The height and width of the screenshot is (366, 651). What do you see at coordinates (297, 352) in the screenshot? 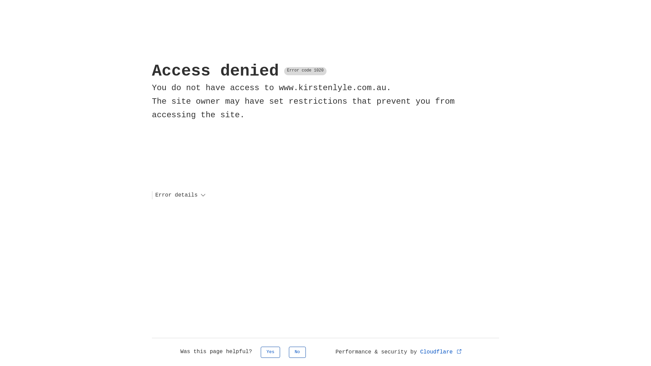
I see `No` at bounding box center [297, 352].